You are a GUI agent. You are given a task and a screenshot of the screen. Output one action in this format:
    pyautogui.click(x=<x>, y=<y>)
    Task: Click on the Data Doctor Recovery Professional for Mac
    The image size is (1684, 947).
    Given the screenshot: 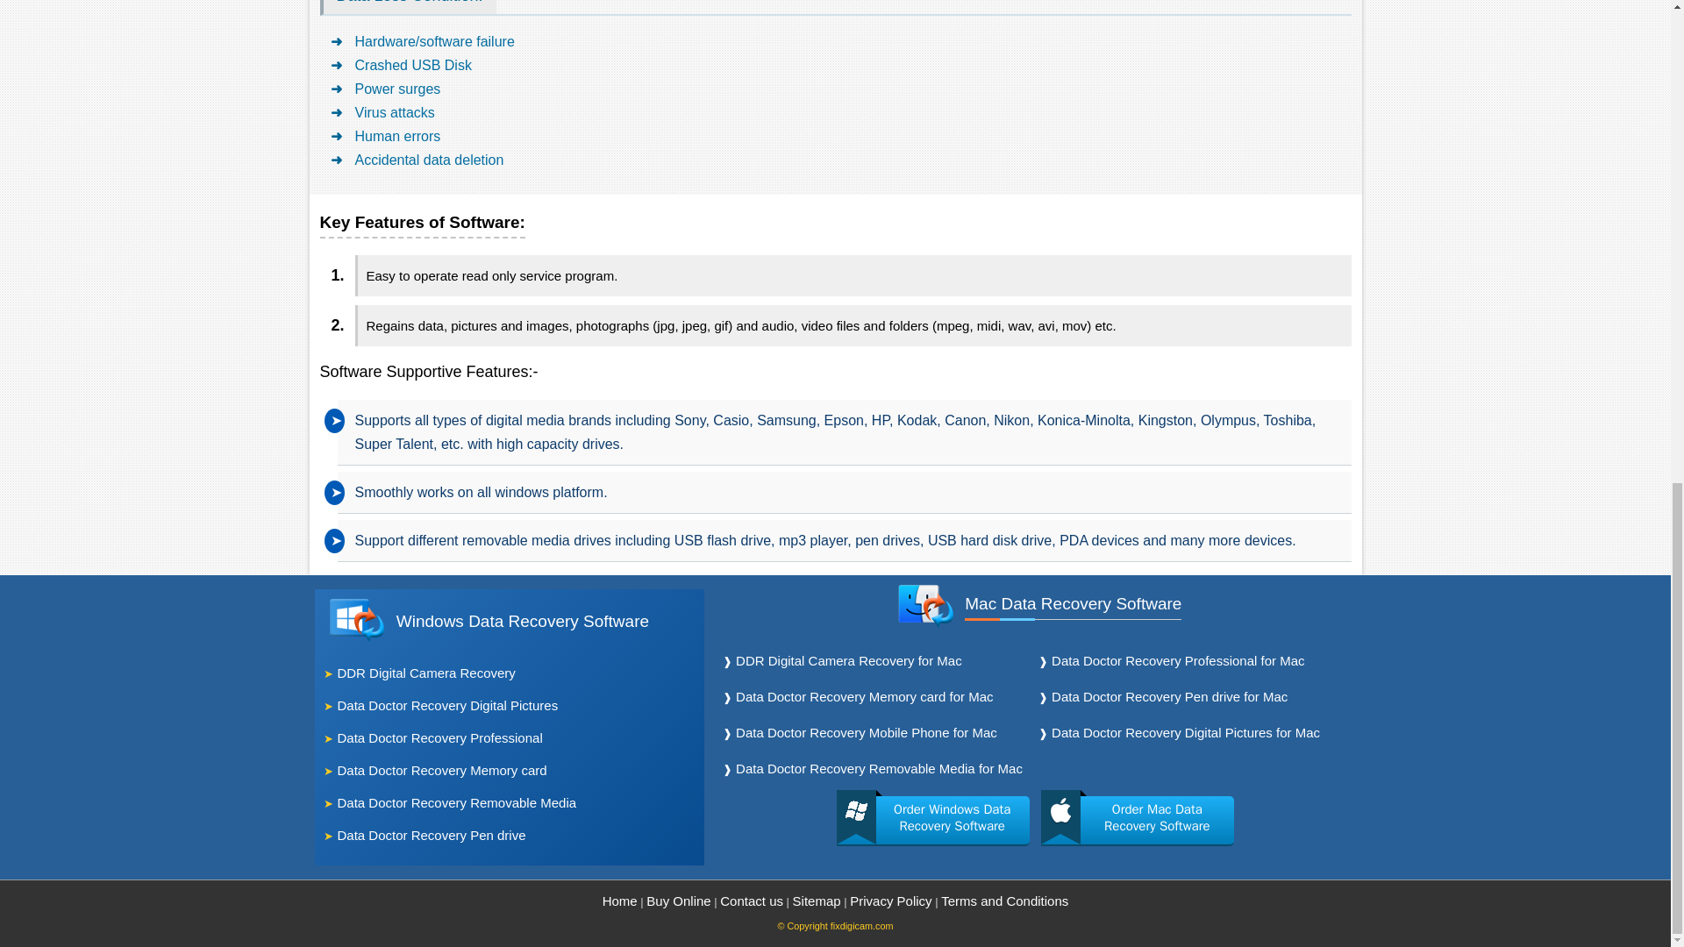 What is the action you would take?
    pyautogui.click(x=1177, y=661)
    